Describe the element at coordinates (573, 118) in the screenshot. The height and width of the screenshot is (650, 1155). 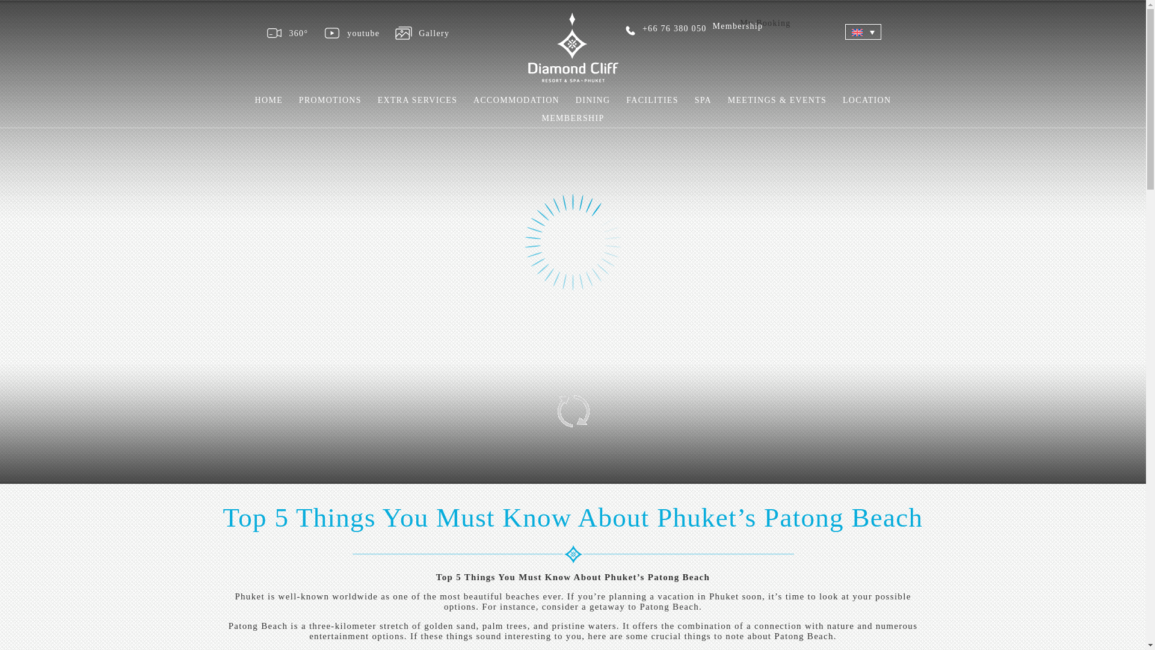
I see `MEMBERSHIP` at that location.